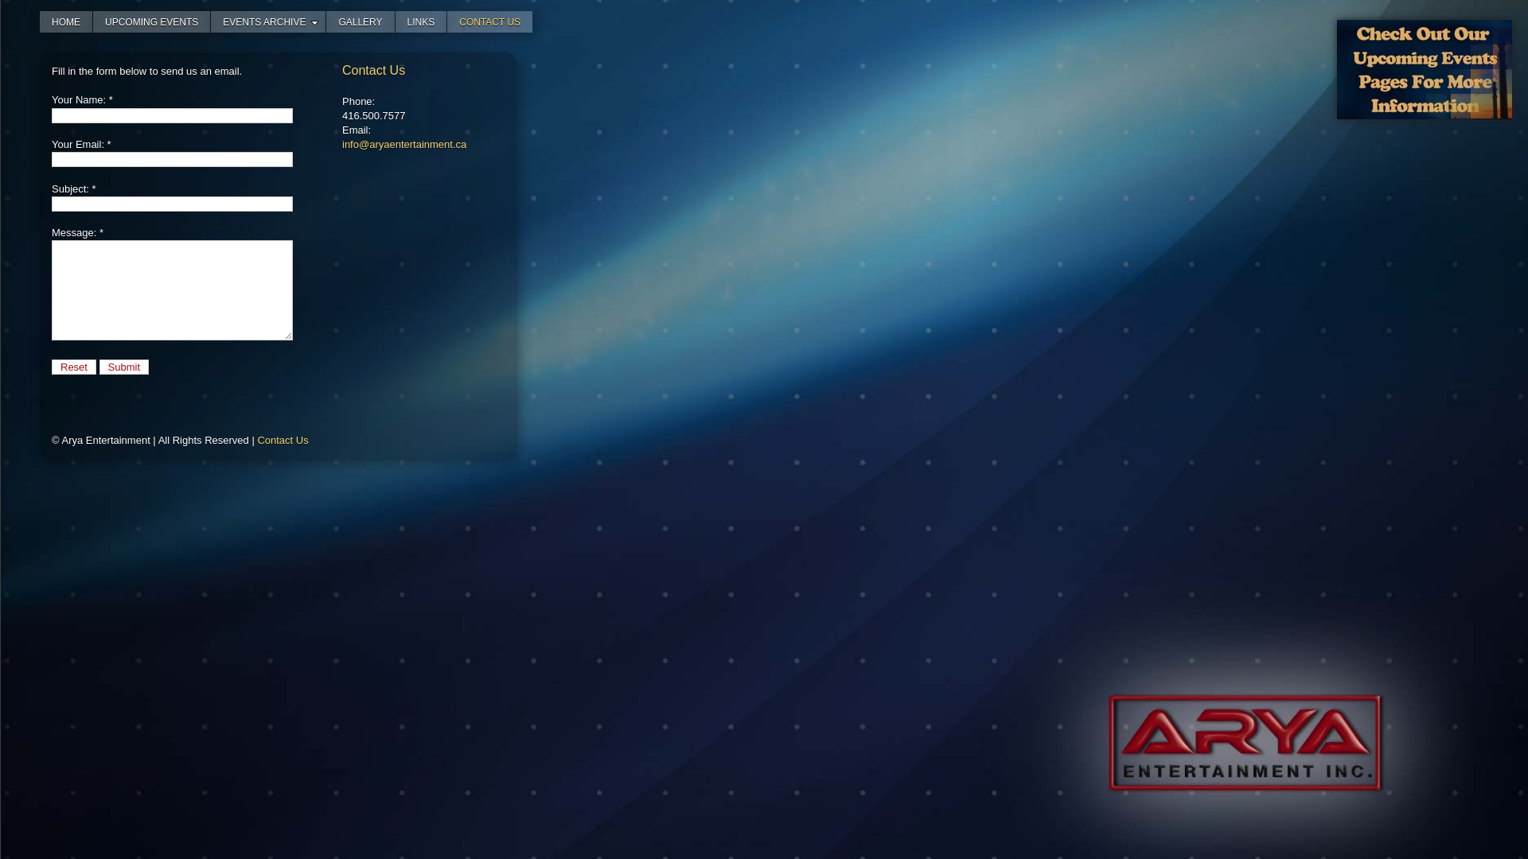 This screenshot has height=859, width=1528. I want to click on LINKS, so click(422, 22).